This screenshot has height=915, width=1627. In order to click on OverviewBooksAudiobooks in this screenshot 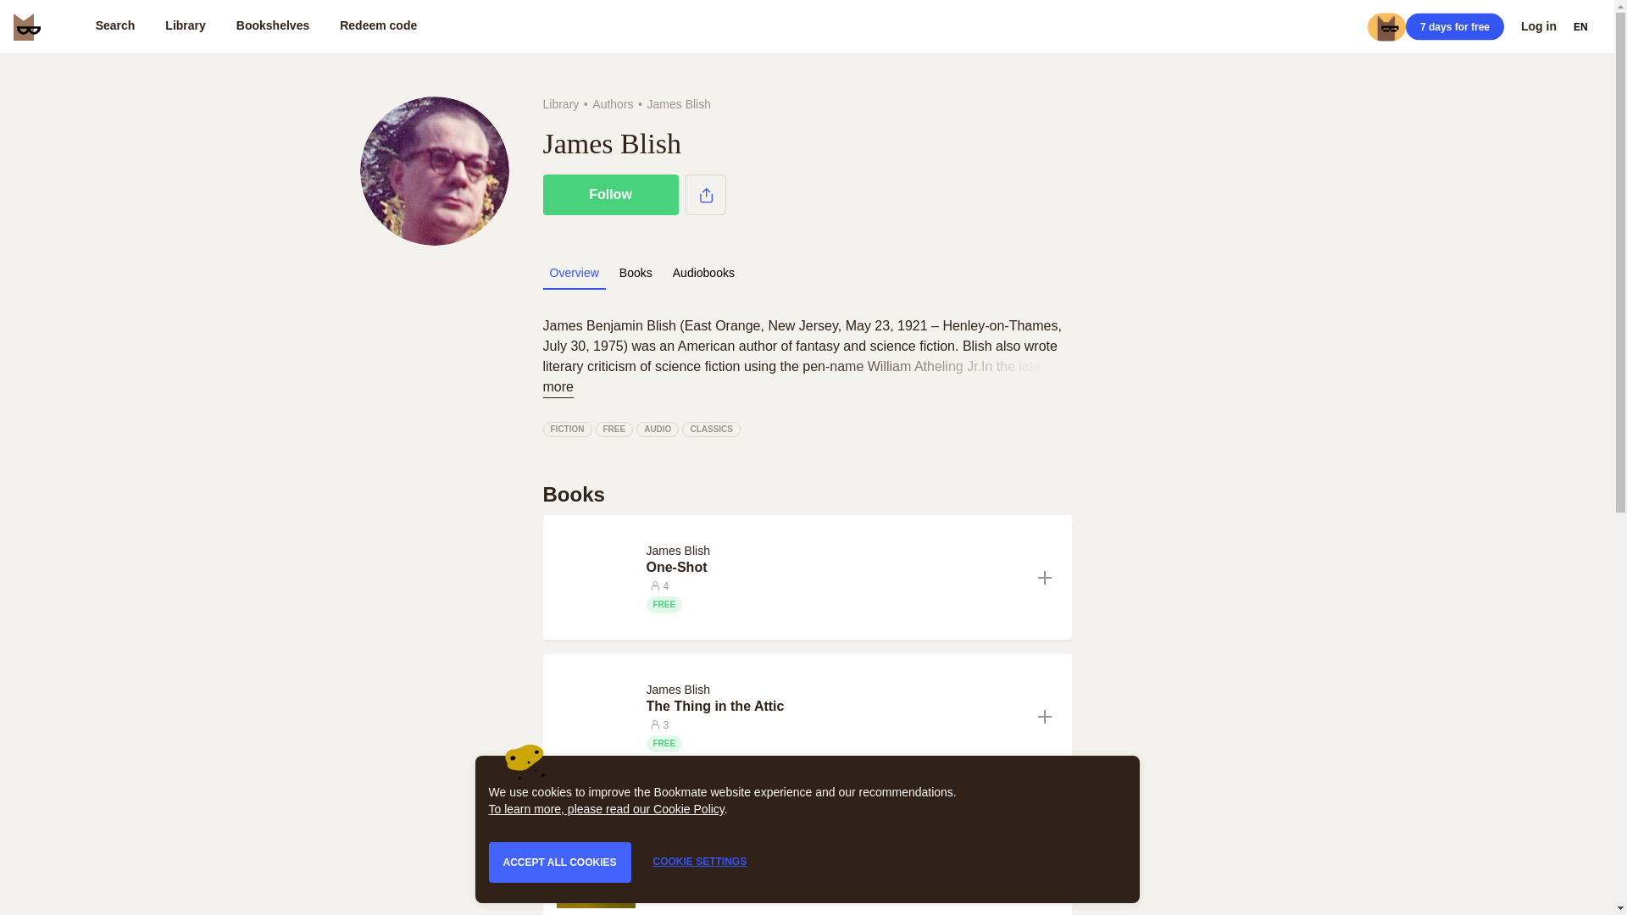, I will do `click(644, 273)`.